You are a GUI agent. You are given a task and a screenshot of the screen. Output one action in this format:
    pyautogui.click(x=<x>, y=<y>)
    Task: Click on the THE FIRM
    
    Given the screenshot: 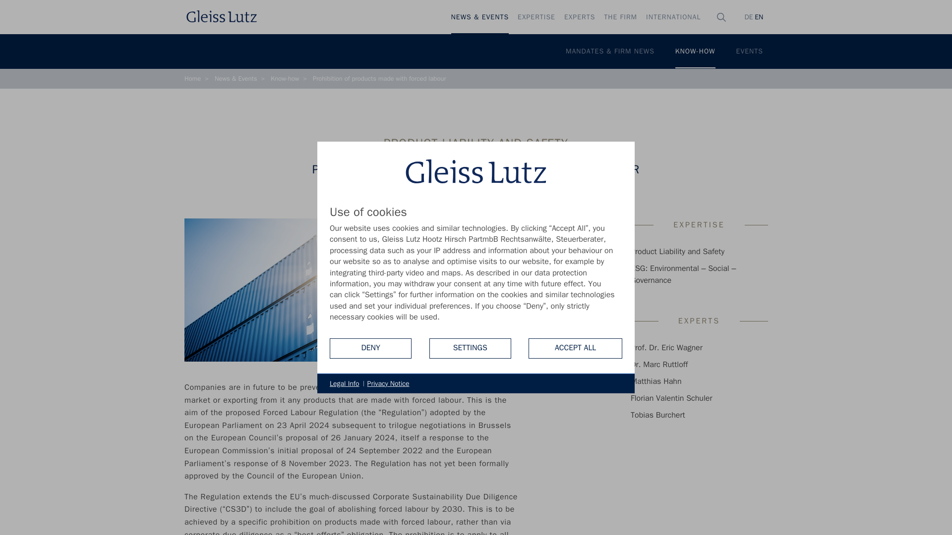 What is the action you would take?
    pyautogui.click(x=621, y=17)
    